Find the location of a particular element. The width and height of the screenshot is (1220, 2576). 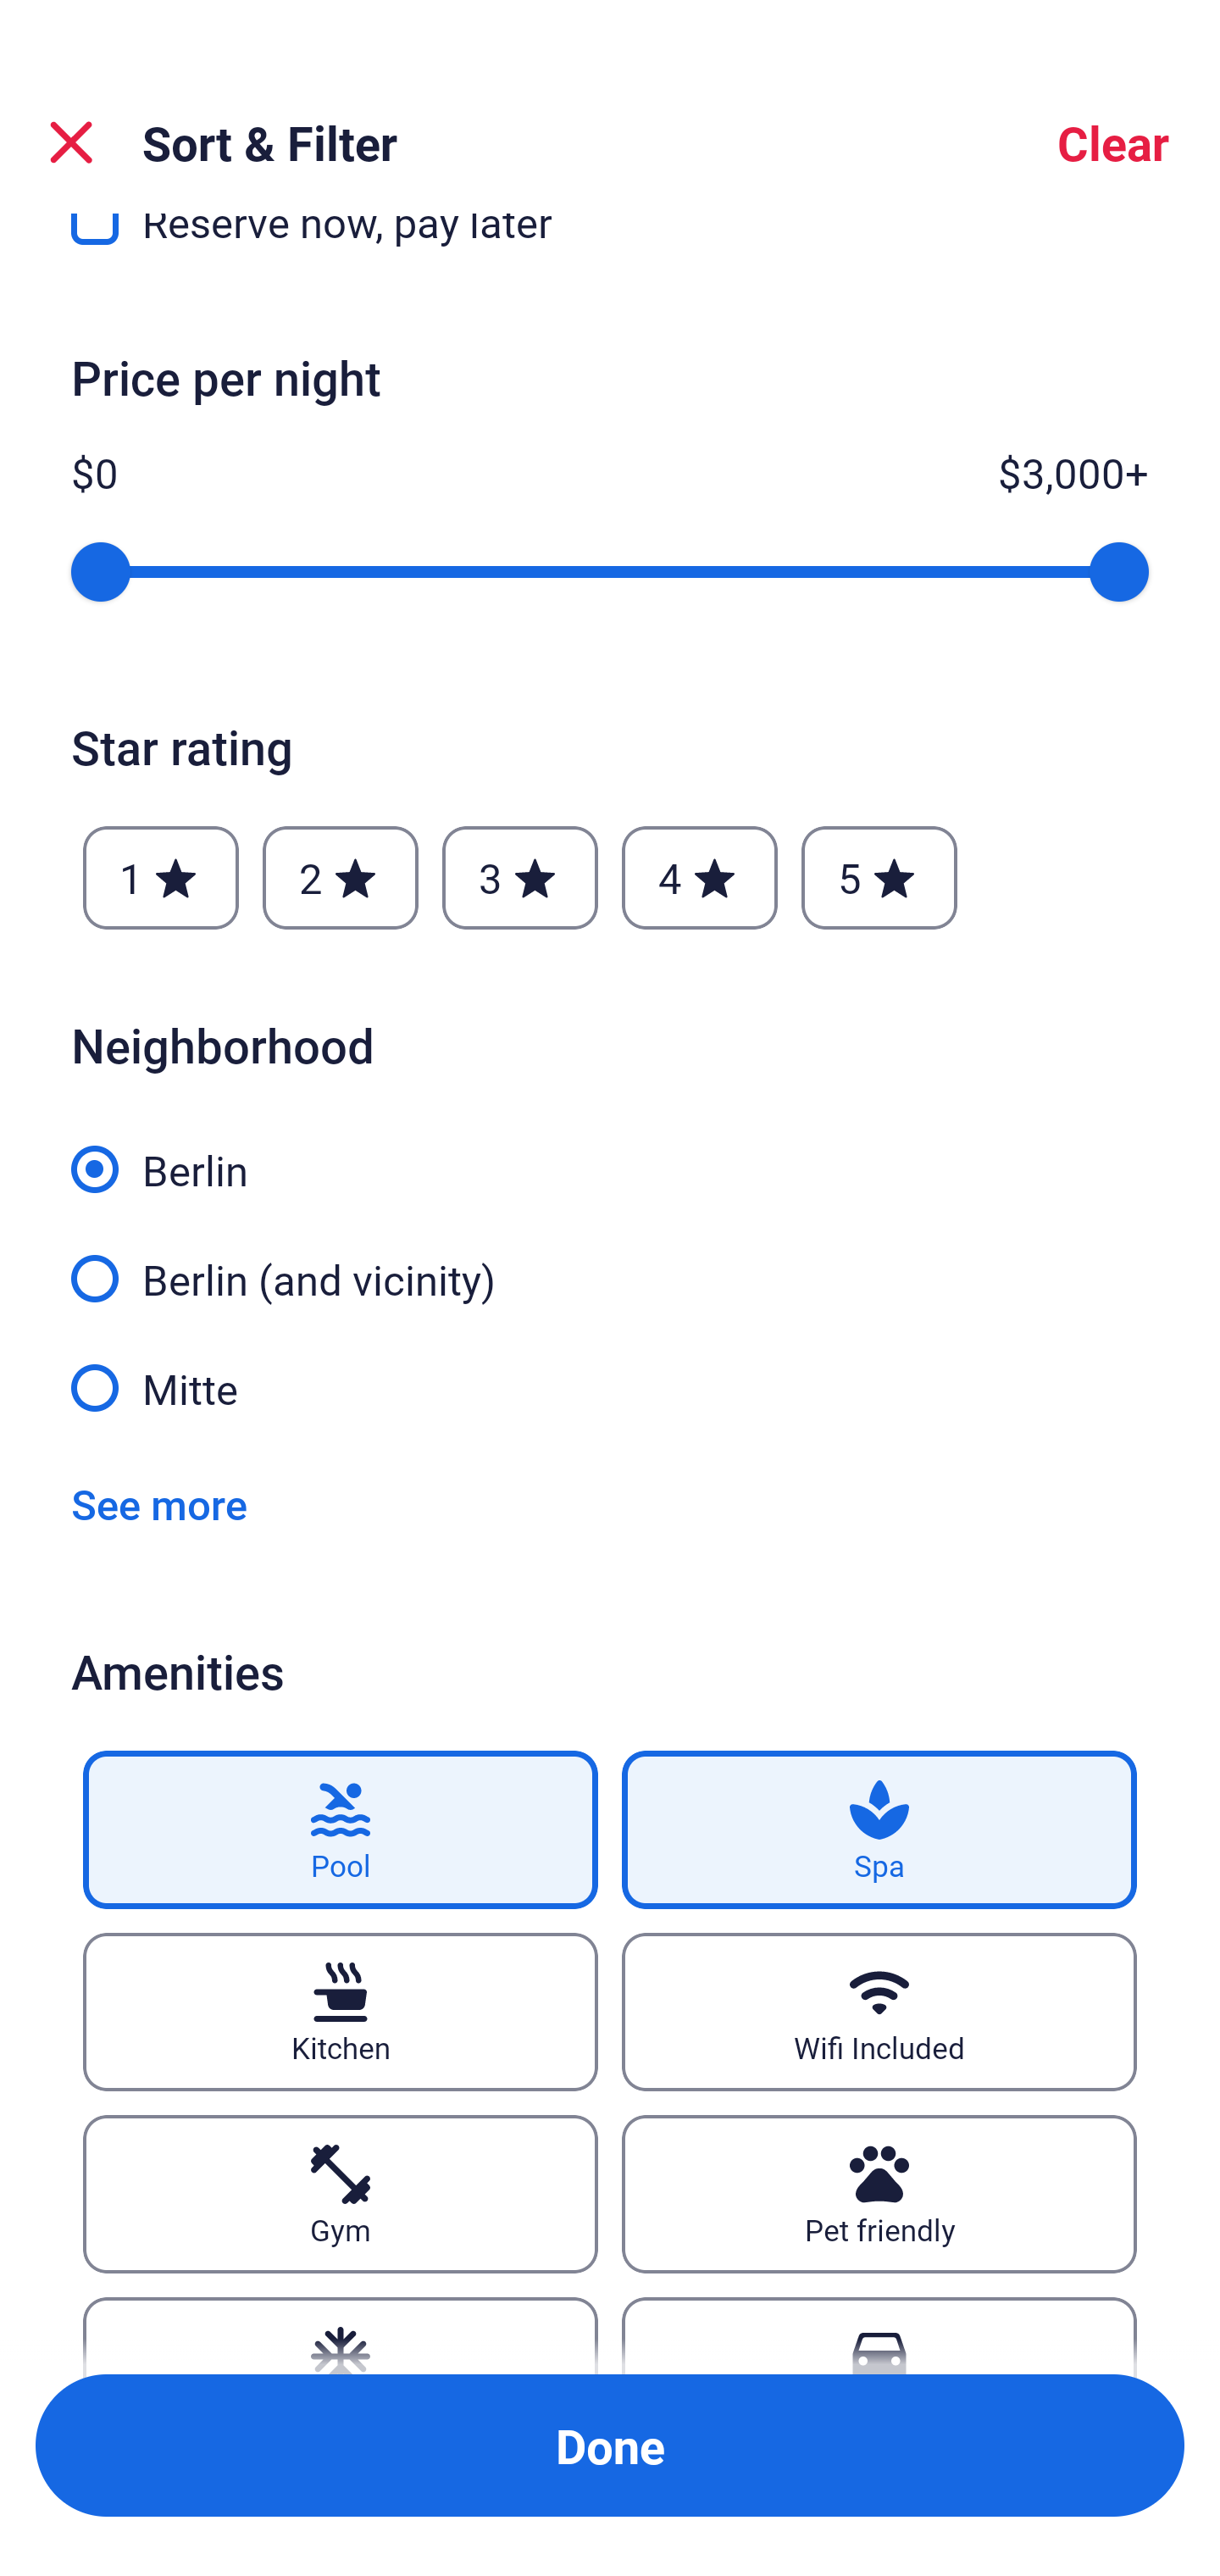

See more See more neighborhoods Link is located at coordinates (159, 1504).